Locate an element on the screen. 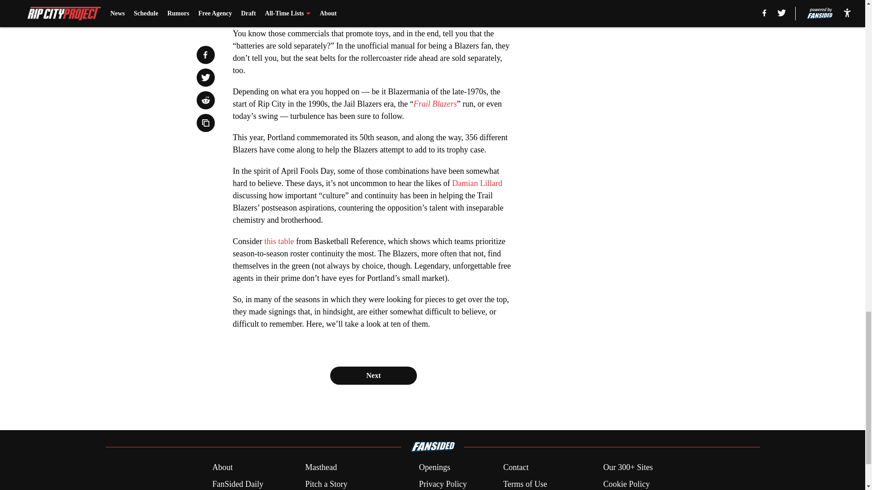 Image resolution: width=872 pixels, height=490 pixels. Next is located at coordinates (373, 375).